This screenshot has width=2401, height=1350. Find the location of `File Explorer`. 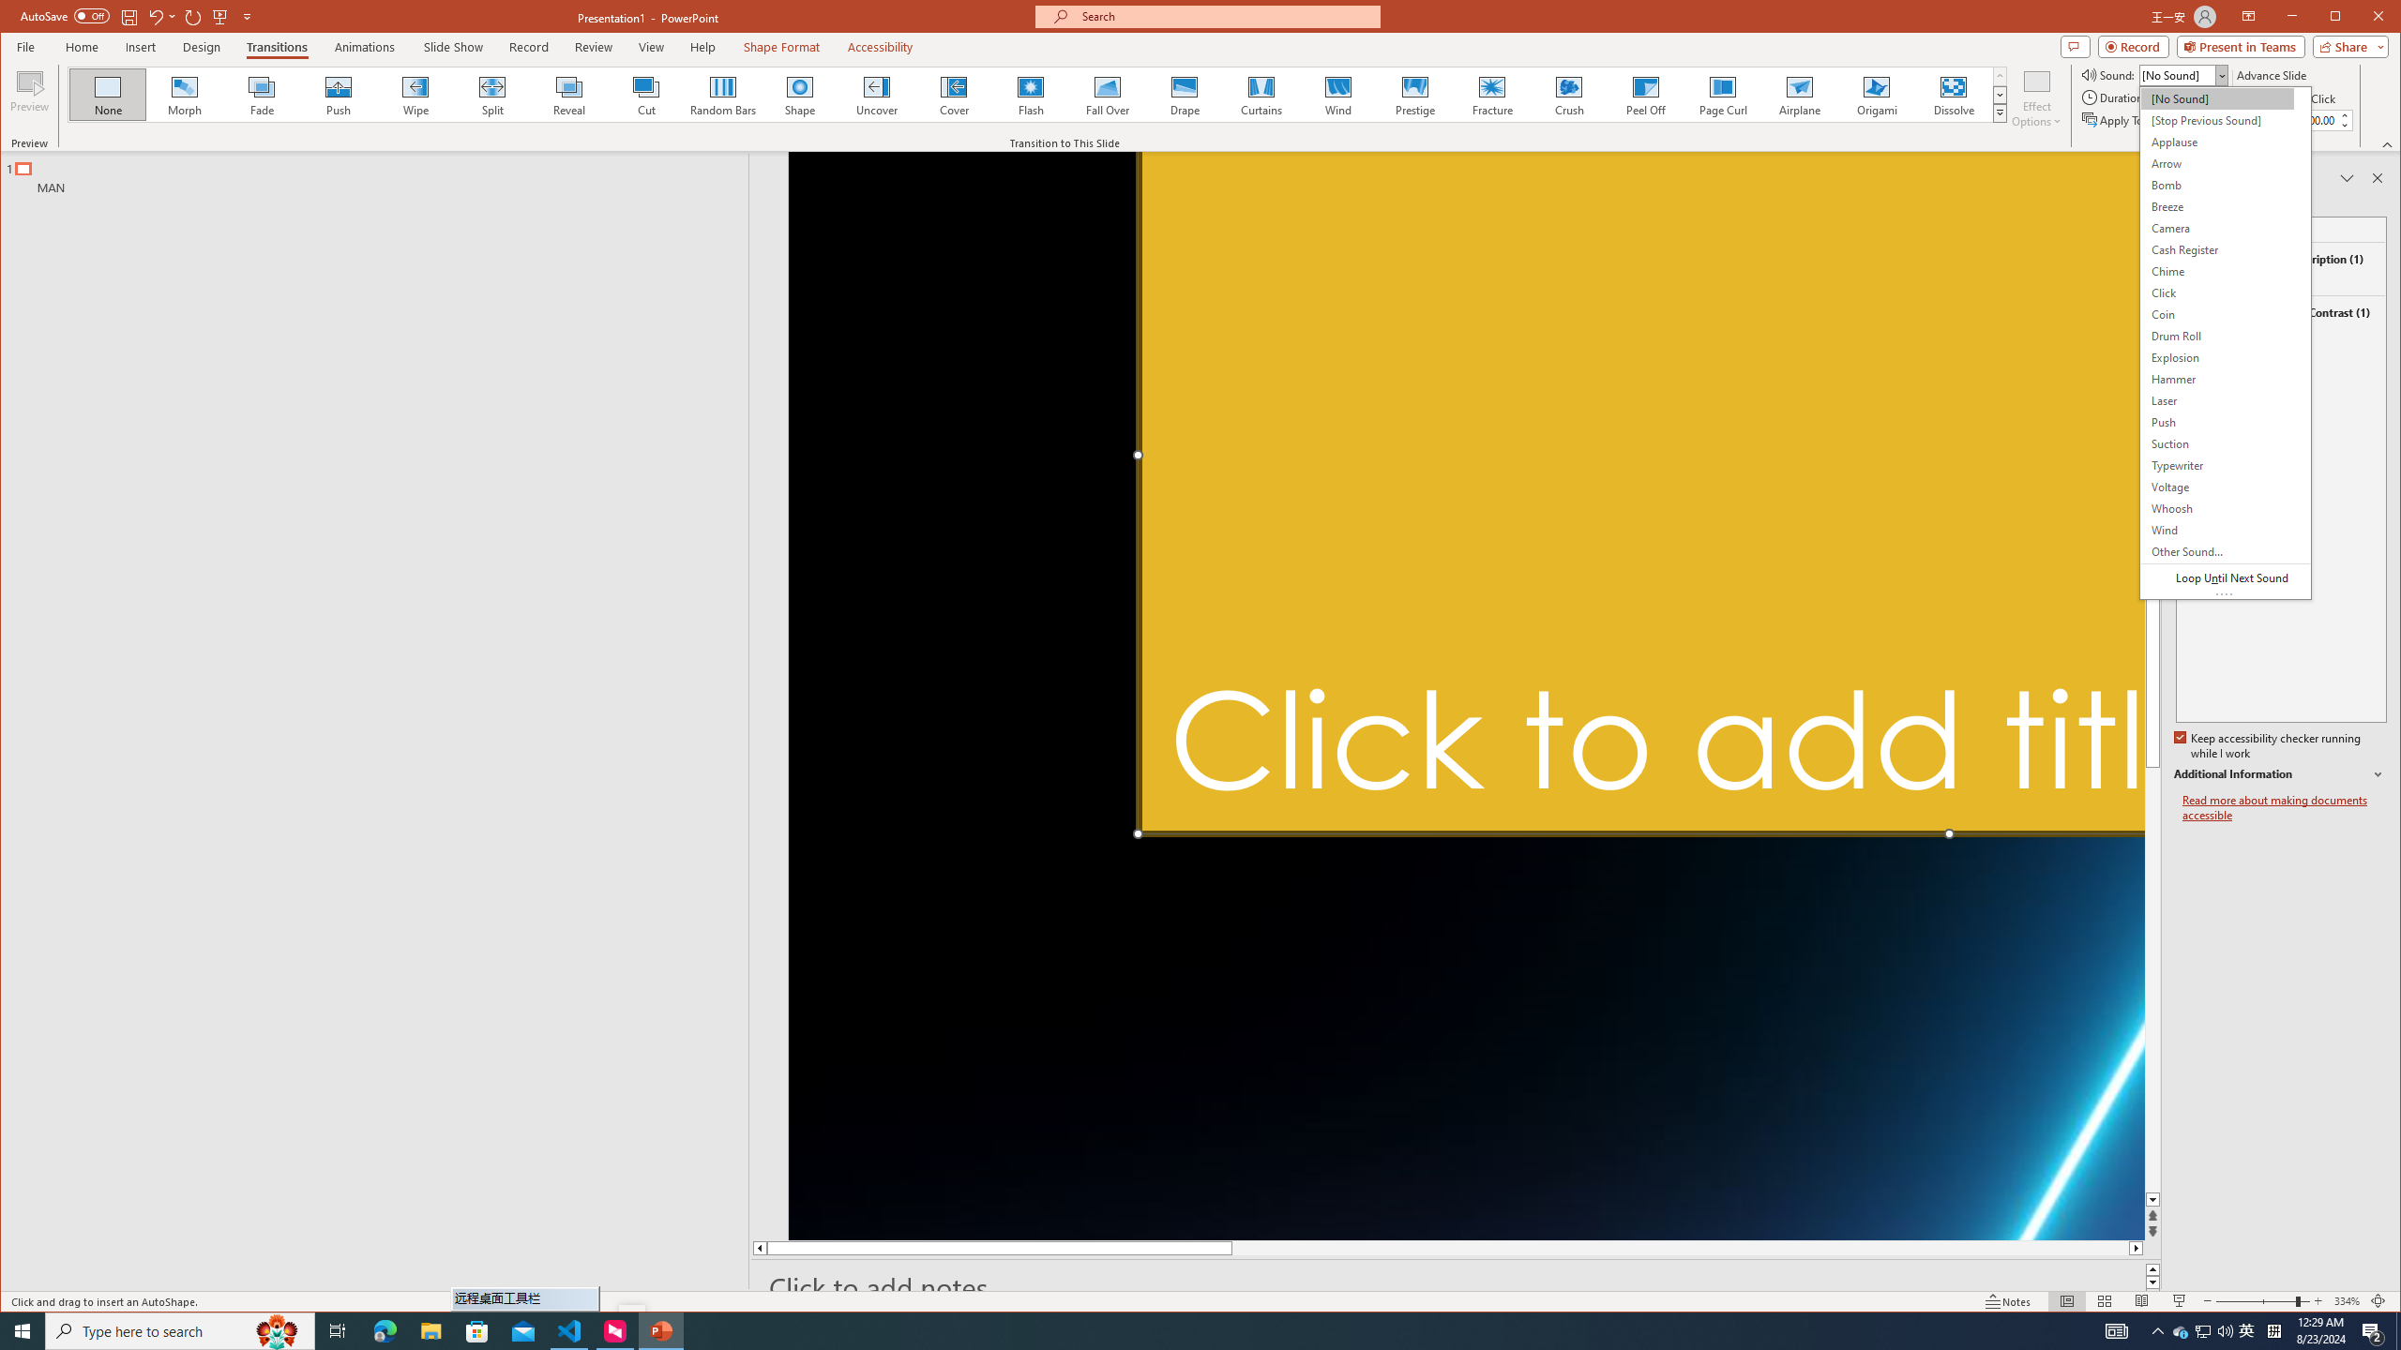

File Explorer is located at coordinates (430, 1331).